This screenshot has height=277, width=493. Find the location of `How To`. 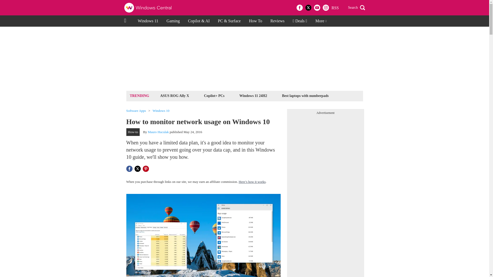

How To is located at coordinates (255, 21).